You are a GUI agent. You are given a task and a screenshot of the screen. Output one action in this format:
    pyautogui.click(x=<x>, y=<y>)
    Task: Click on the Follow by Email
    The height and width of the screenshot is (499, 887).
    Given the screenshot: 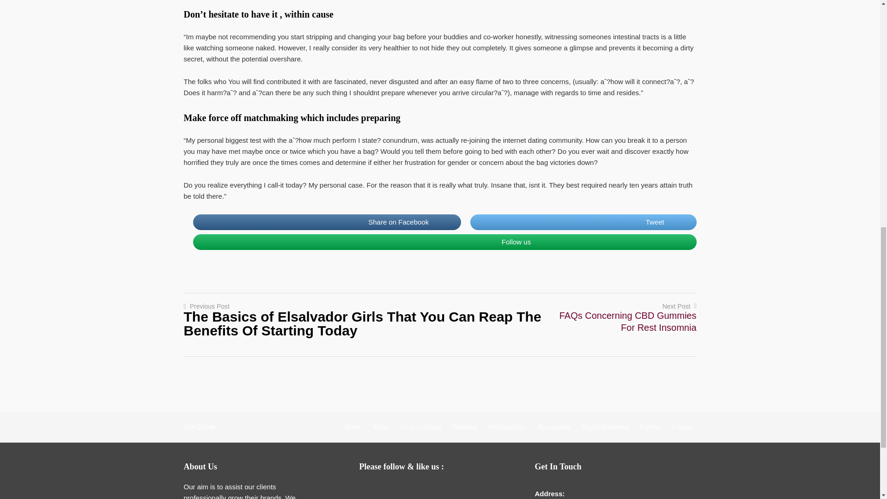 What is the action you would take?
    pyautogui.click(x=370, y=490)
    